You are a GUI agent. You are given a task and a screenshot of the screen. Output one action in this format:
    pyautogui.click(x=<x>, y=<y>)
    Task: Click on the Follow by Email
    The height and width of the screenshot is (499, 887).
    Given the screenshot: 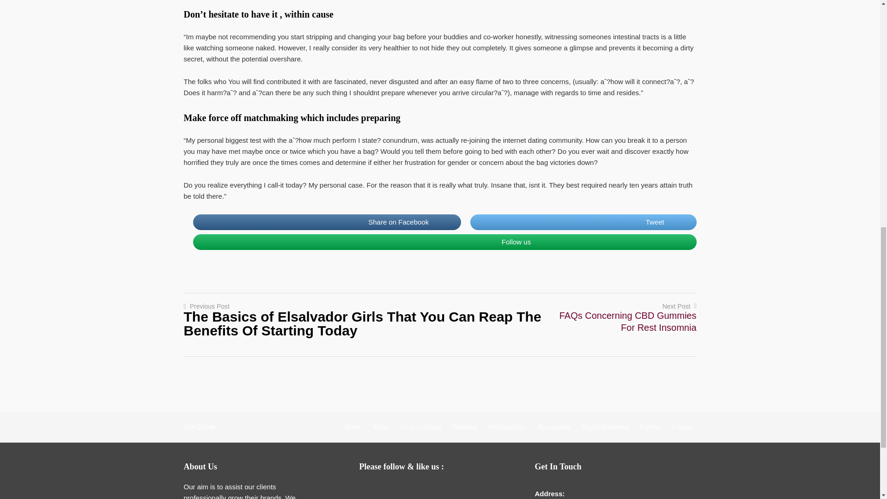 What is the action you would take?
    pyautogui.click(x=370, y=490)
    